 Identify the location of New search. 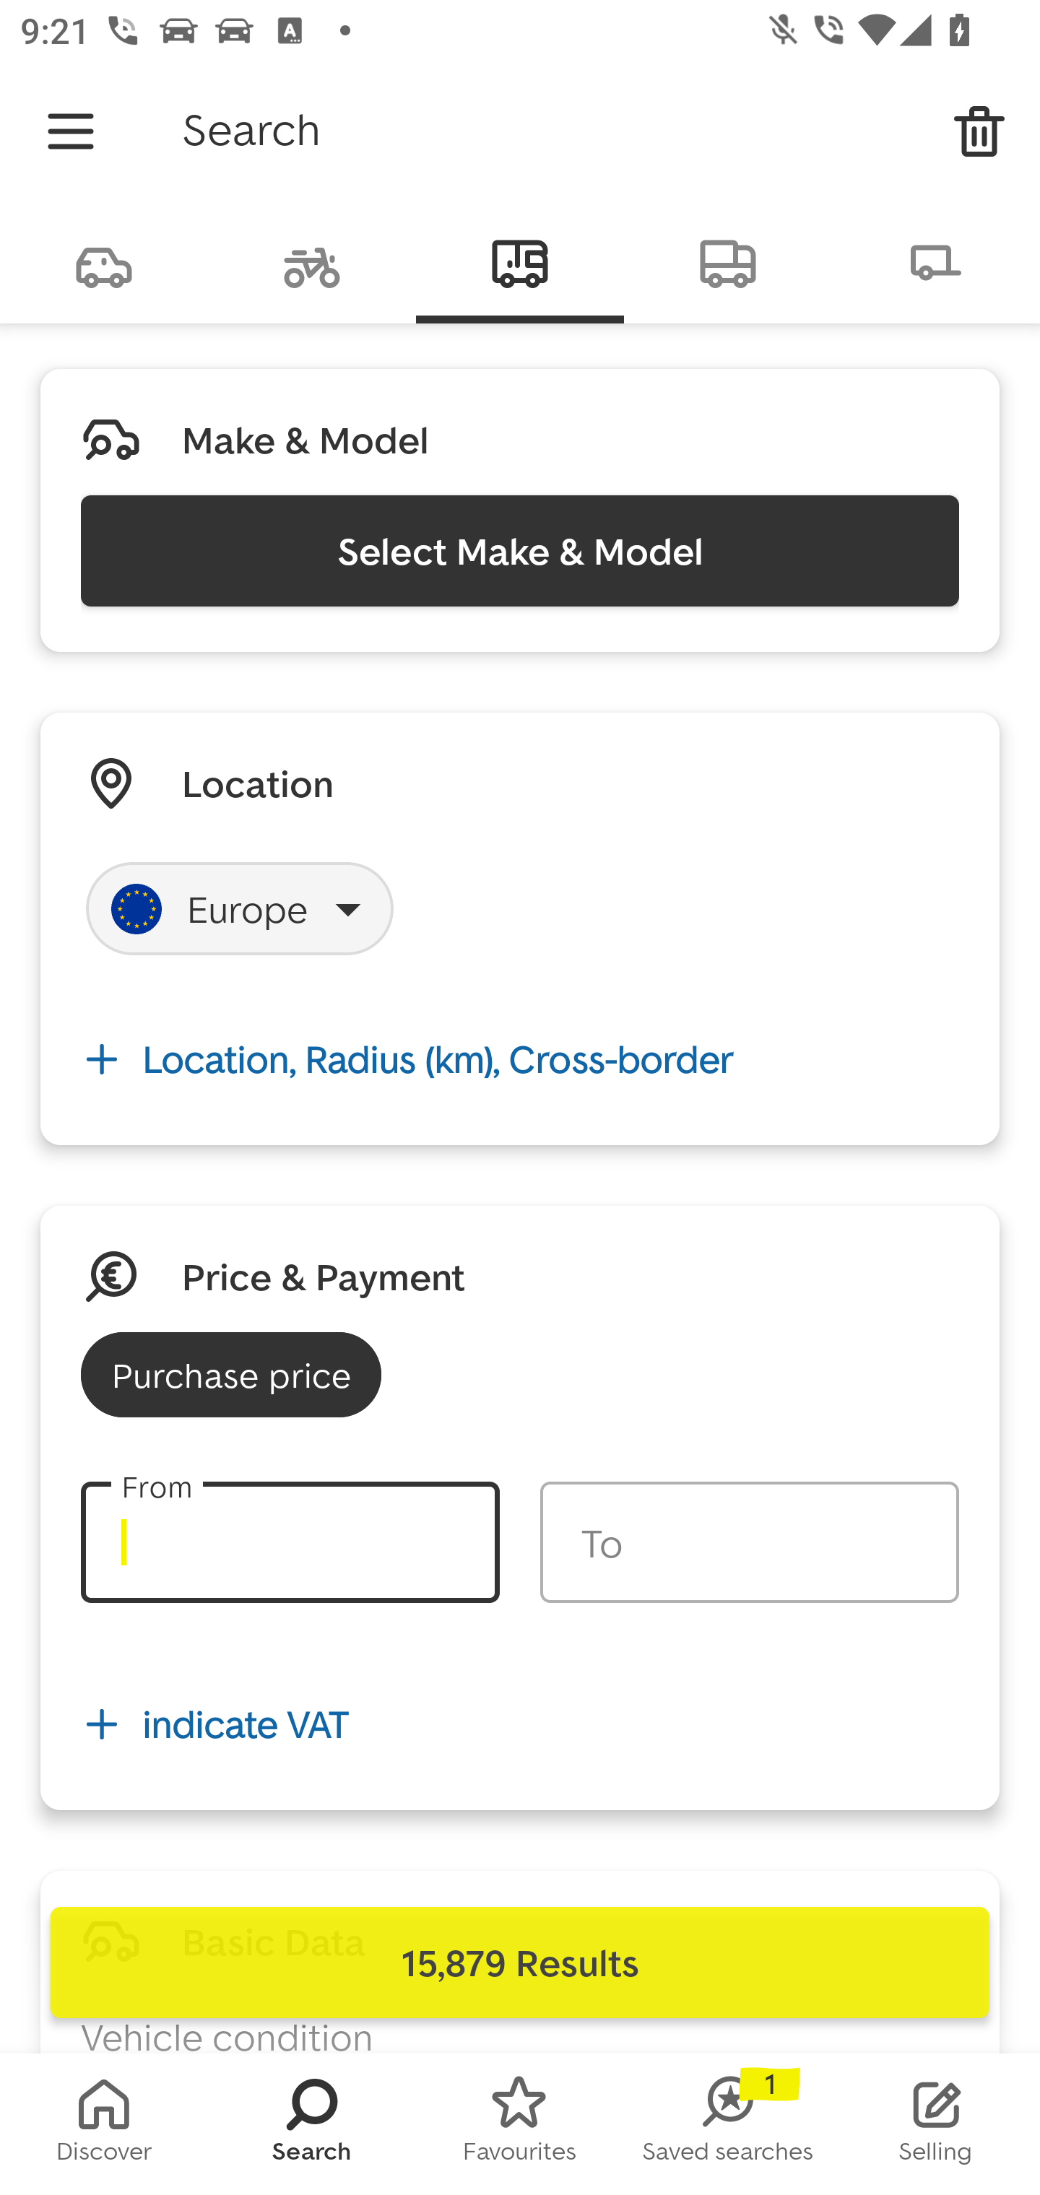
(979, 131).